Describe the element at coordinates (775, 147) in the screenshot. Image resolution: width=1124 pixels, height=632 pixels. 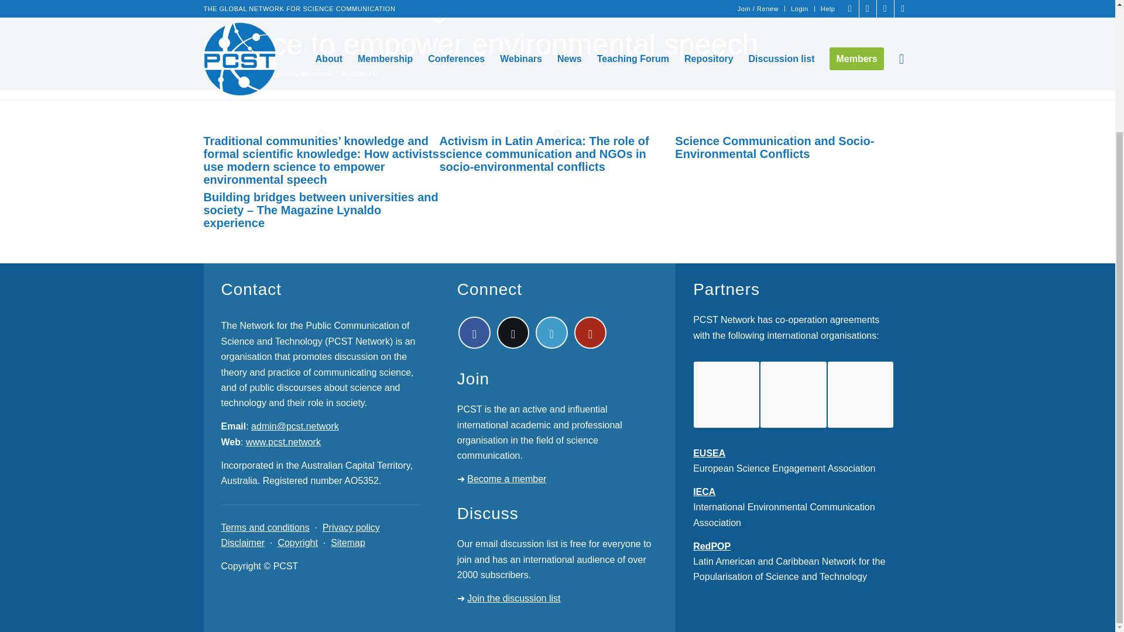
I see `Science Communication and Socio-Environmental Conflicts` at that location.